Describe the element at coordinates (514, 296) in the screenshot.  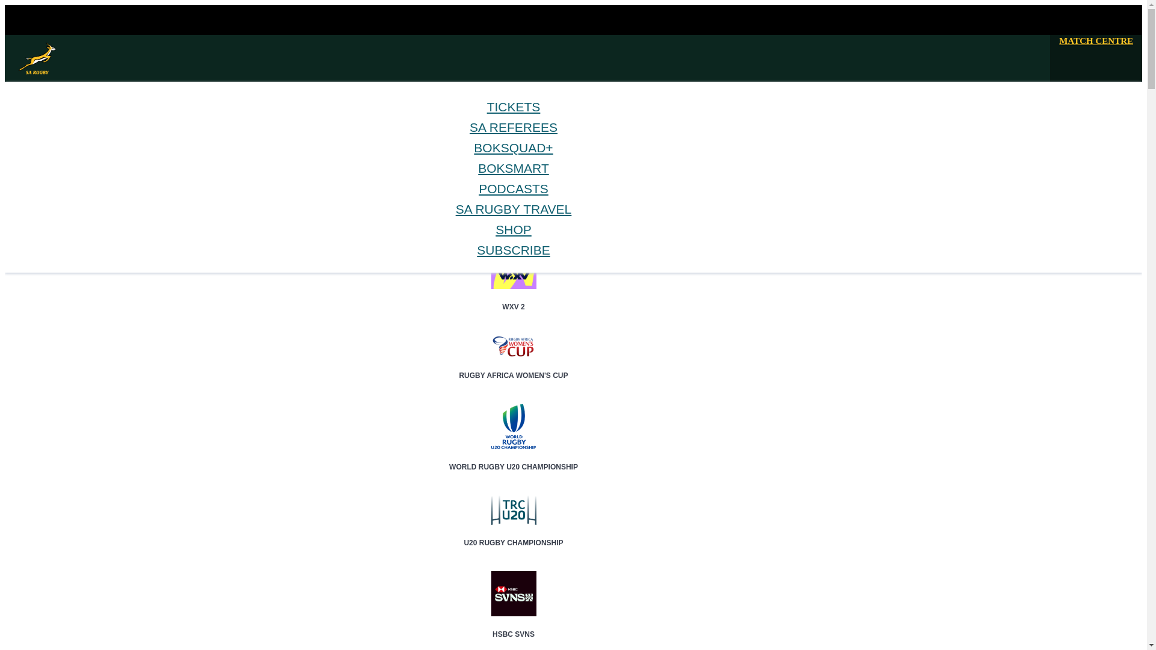
I see `WXV 2` at that location.